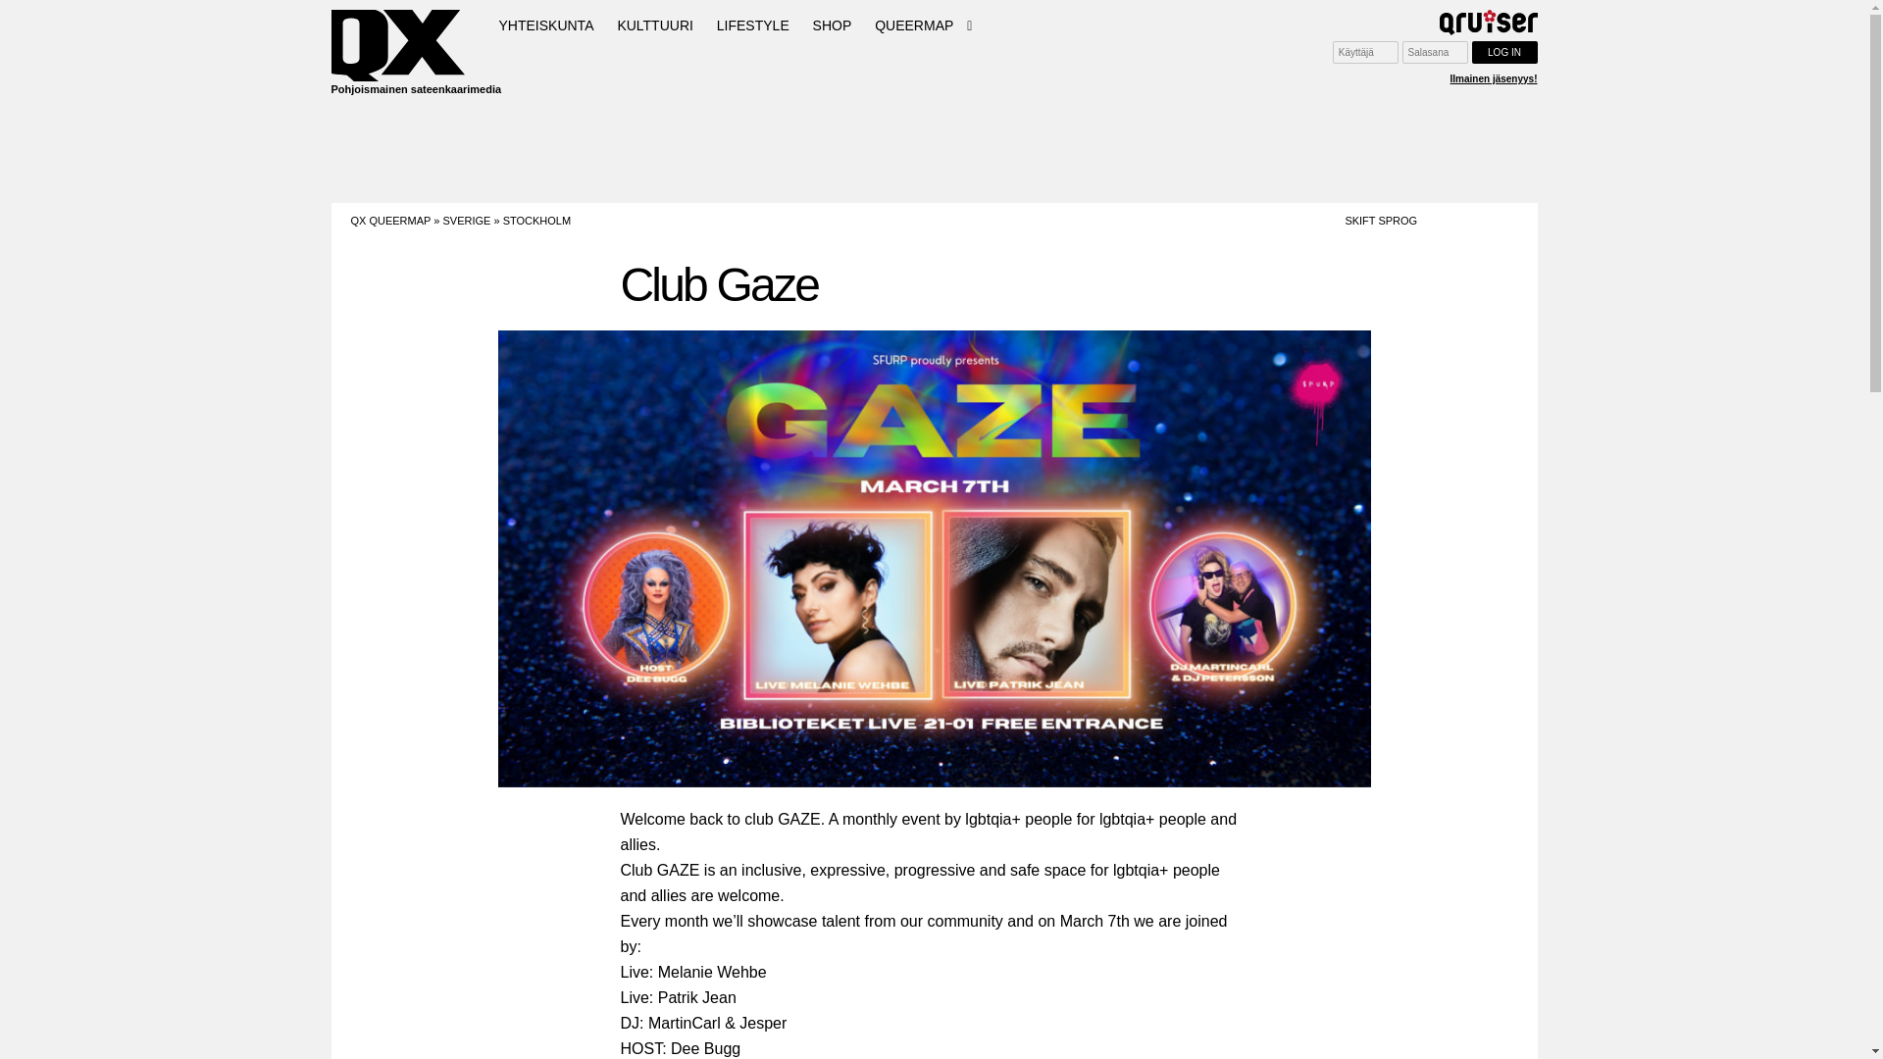 Image resolution: width=1883 pixels, height=1059 pixels. Describe the element at coordinates (545, 25) in the screenshot. I see `YHTEISKUNTA` at that location.